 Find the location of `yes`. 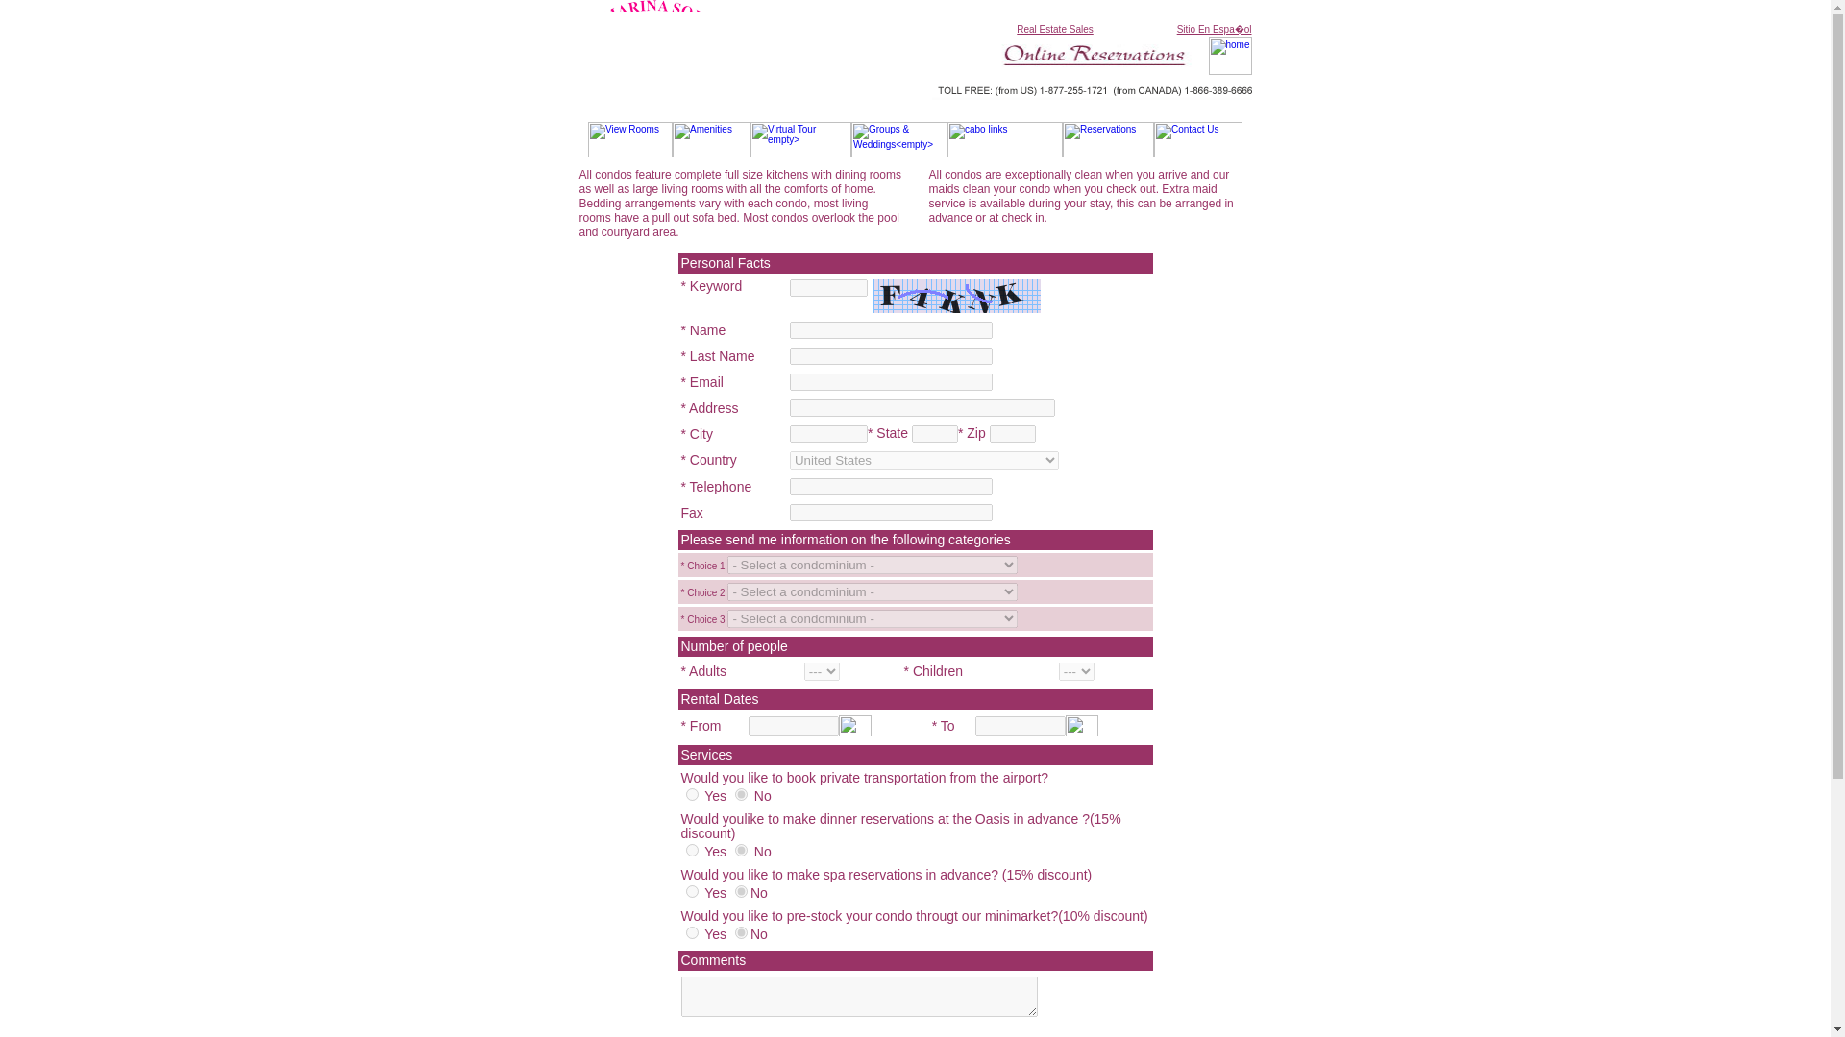

yes is located at coordinates (692, 793).